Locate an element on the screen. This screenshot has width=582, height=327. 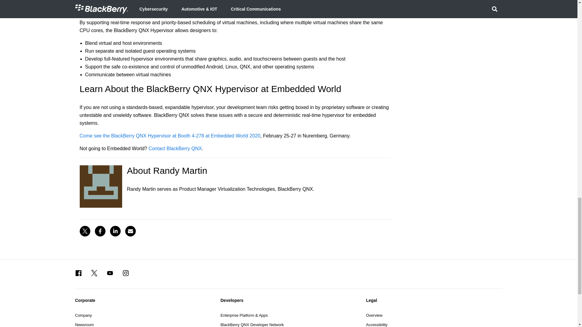
BlackBerry QNX Developer Network is located at coordinates (252, 324).